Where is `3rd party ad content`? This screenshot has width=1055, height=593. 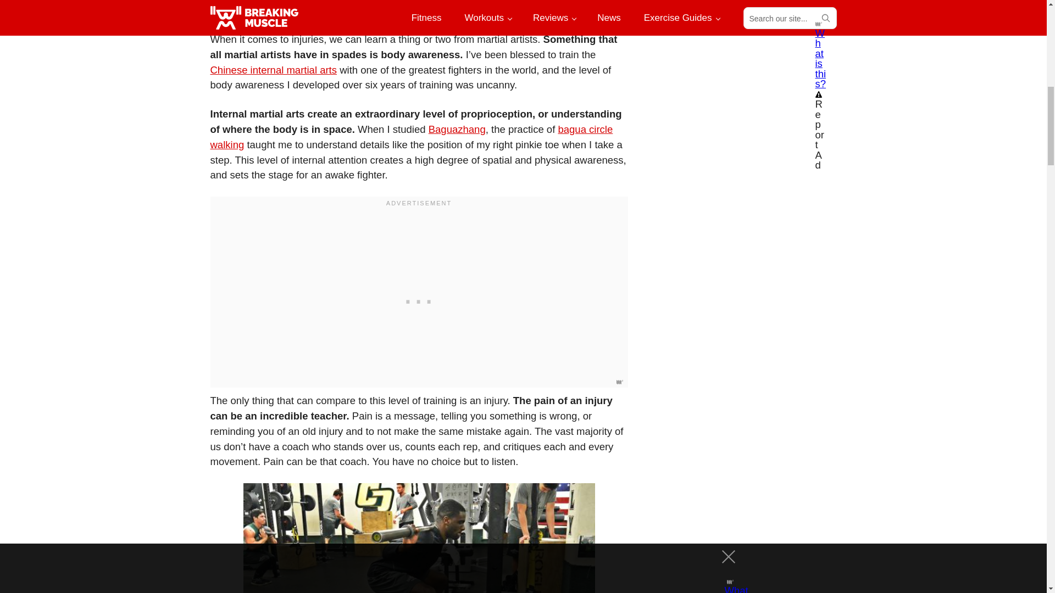 3rd party ad content is located at coordinates (418, 298).